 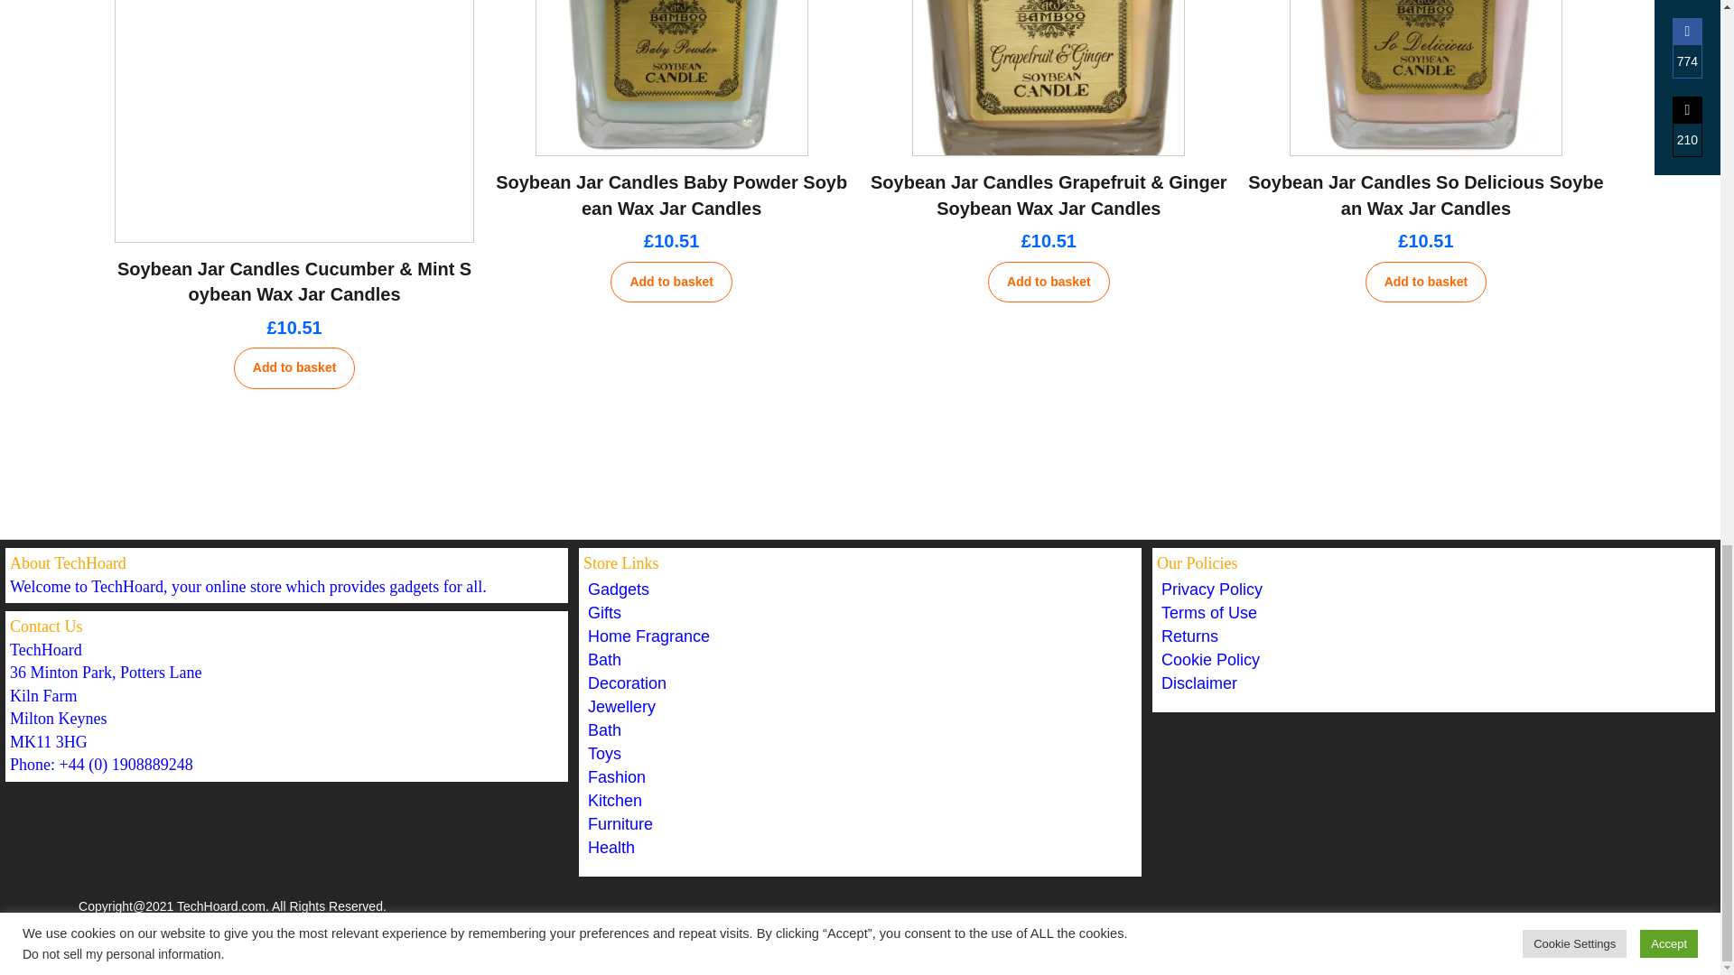 I want to click on Add to basket, so click(x=1049, y=282).